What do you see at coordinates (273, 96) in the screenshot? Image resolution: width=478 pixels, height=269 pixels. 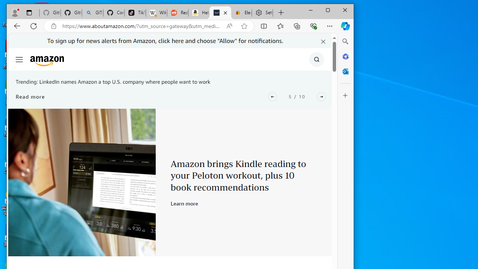 I see `Previous` at bounding box center [273, 96].